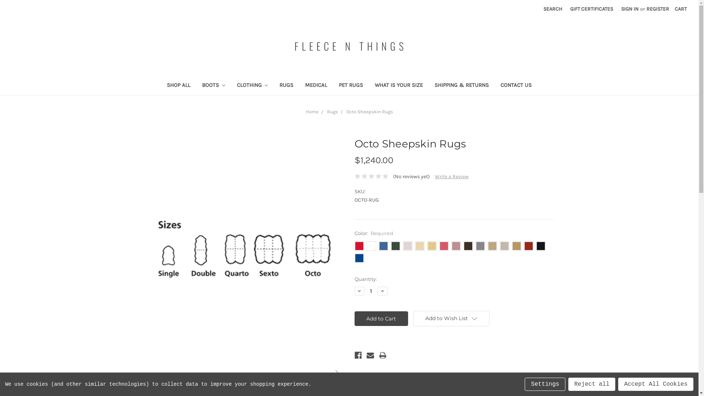 The image size is (704, 396). What do you see at coordinates (383, 246) in the screenshot?
I see `Navy Blue` at bounding box center [383, 246].